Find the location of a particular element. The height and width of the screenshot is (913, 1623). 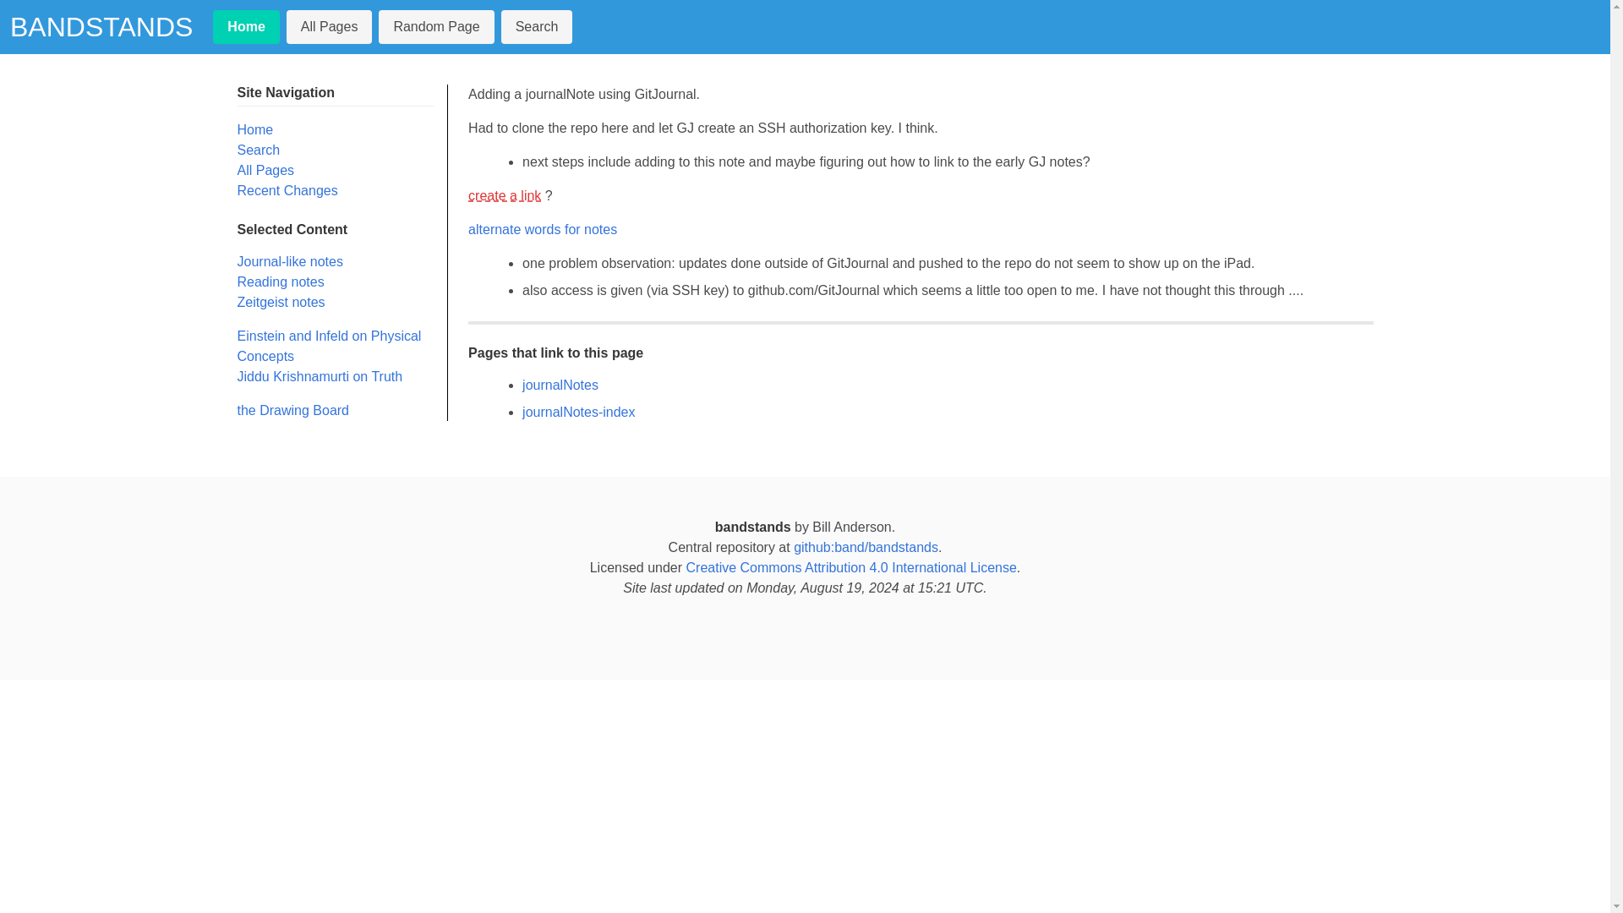

Search is located at coordinates (537, 26).